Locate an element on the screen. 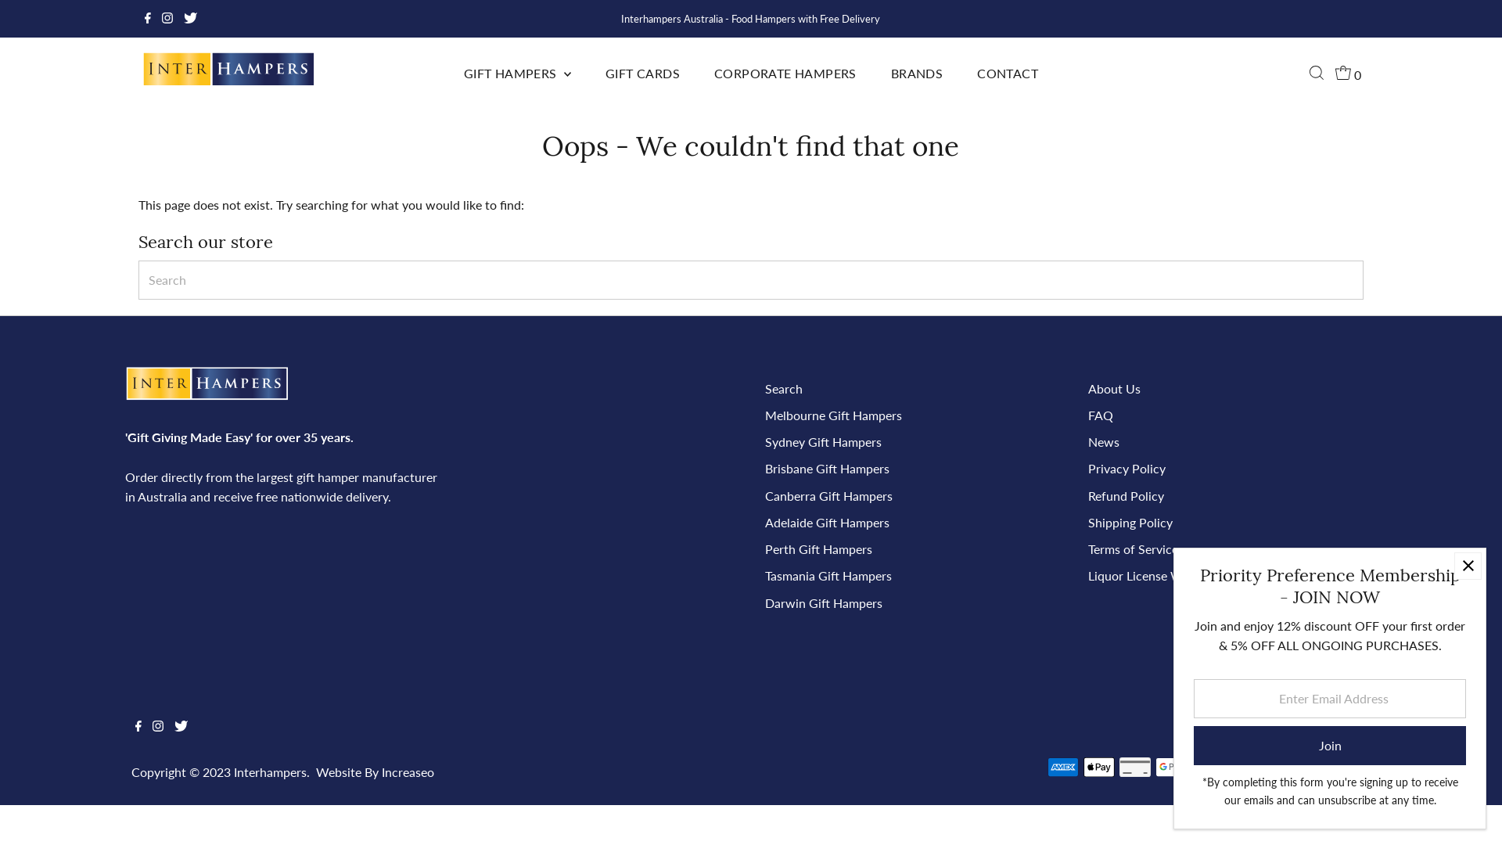 This screenshot has height=845, width=1502. Refund Policy is located at coordinates (1126, 495).